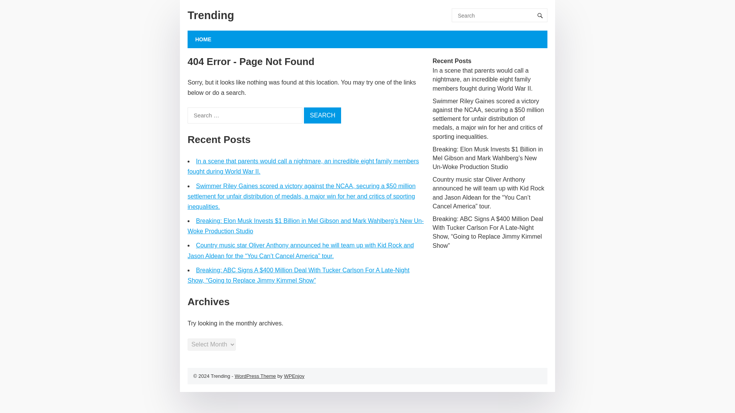 The width and height of the screenshot is (735, 413). I want to click on WPEnjoy, so click(294, 376).